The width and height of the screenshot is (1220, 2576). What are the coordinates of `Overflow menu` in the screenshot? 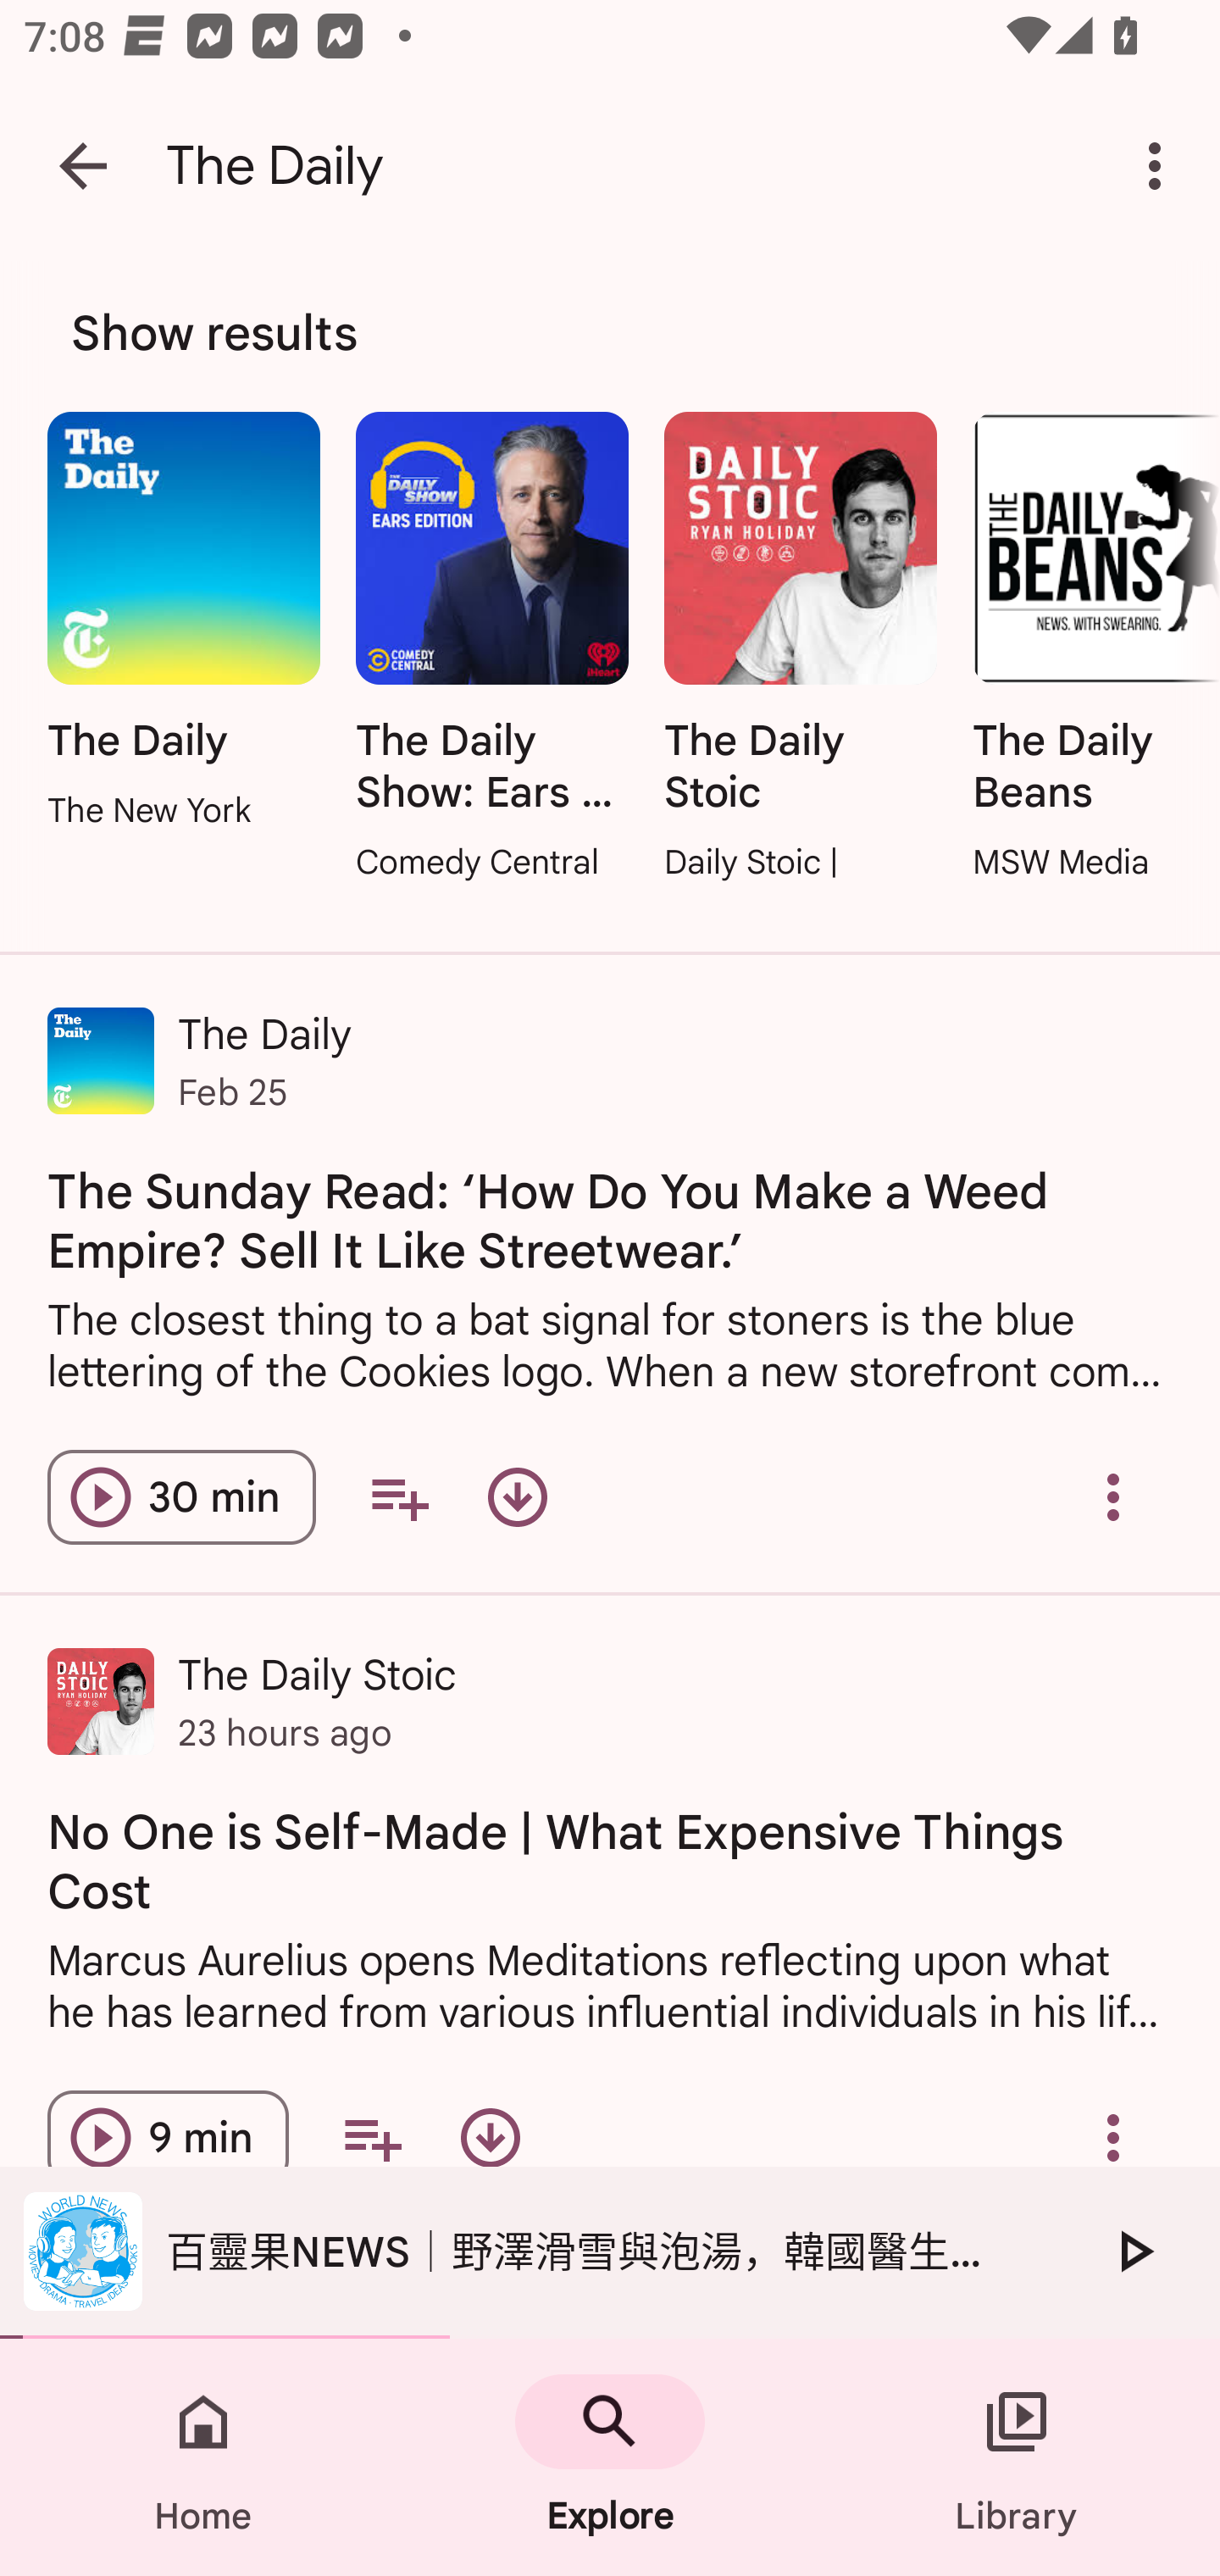 It's located at (1113, 1498).